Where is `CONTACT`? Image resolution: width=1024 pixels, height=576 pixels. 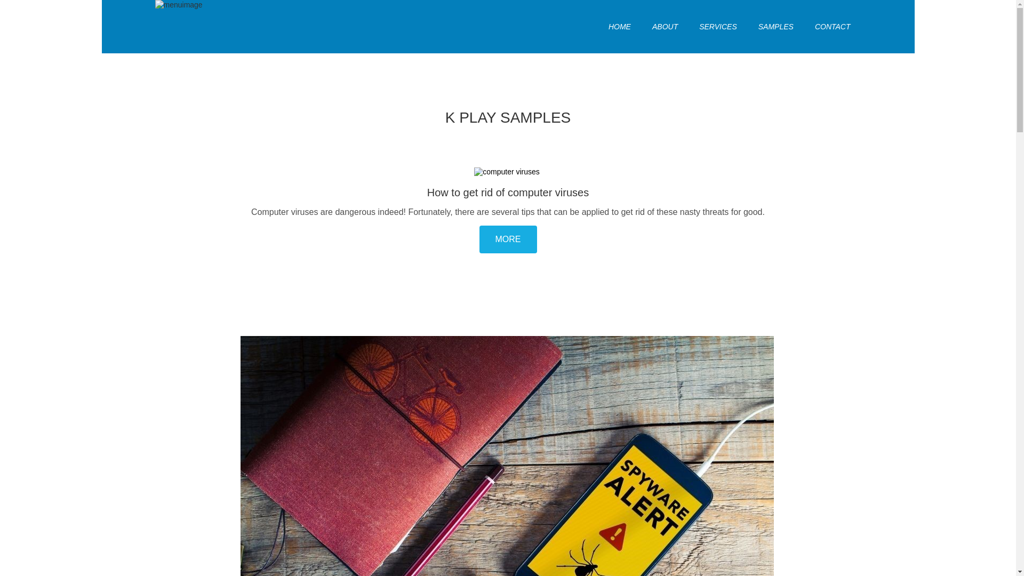 CONTACT is located at coordinates (833, 27).